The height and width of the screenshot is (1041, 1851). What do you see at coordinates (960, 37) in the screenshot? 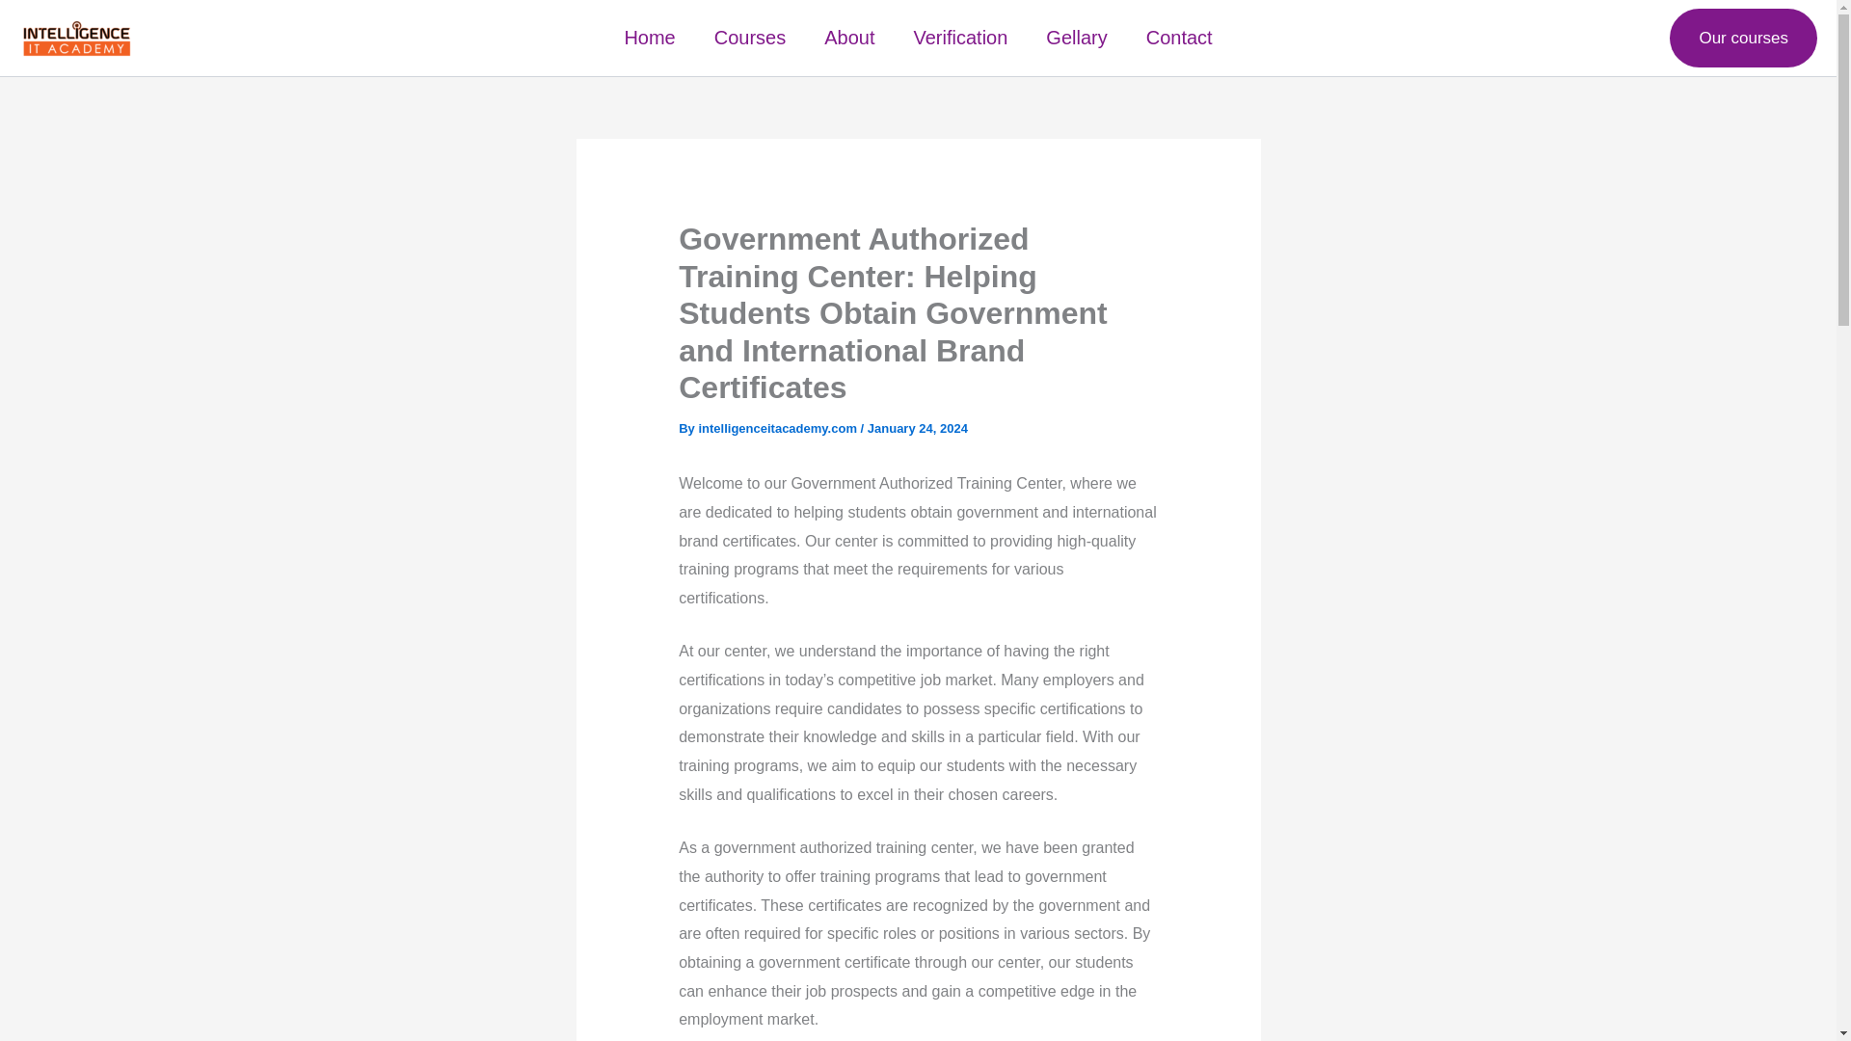
I see `Verification` at bounding box center [960, 37].